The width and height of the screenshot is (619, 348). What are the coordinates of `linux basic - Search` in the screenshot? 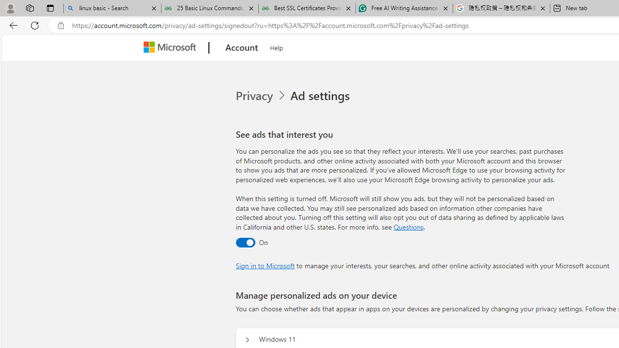 It's located at (112, 9).